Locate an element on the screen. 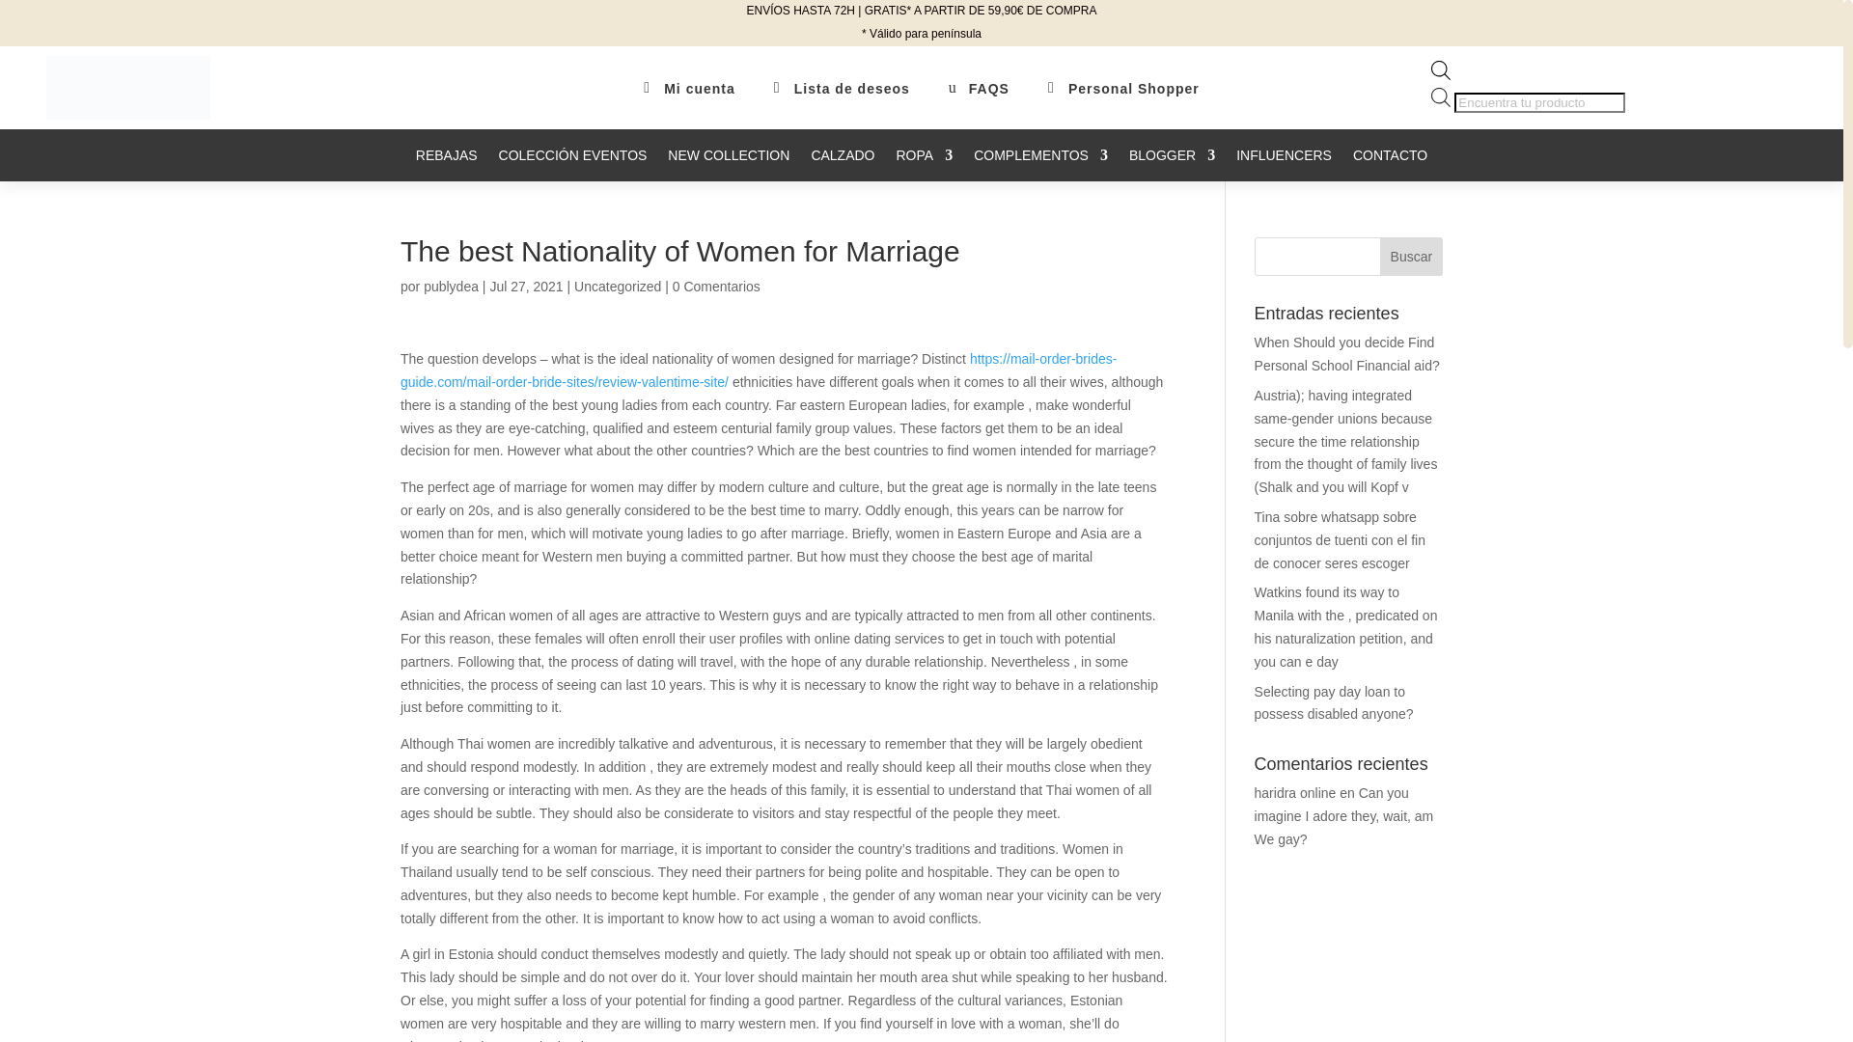 This screenshot has height=1042, width=1853. Buscar is located at coordinates (1411, 257).